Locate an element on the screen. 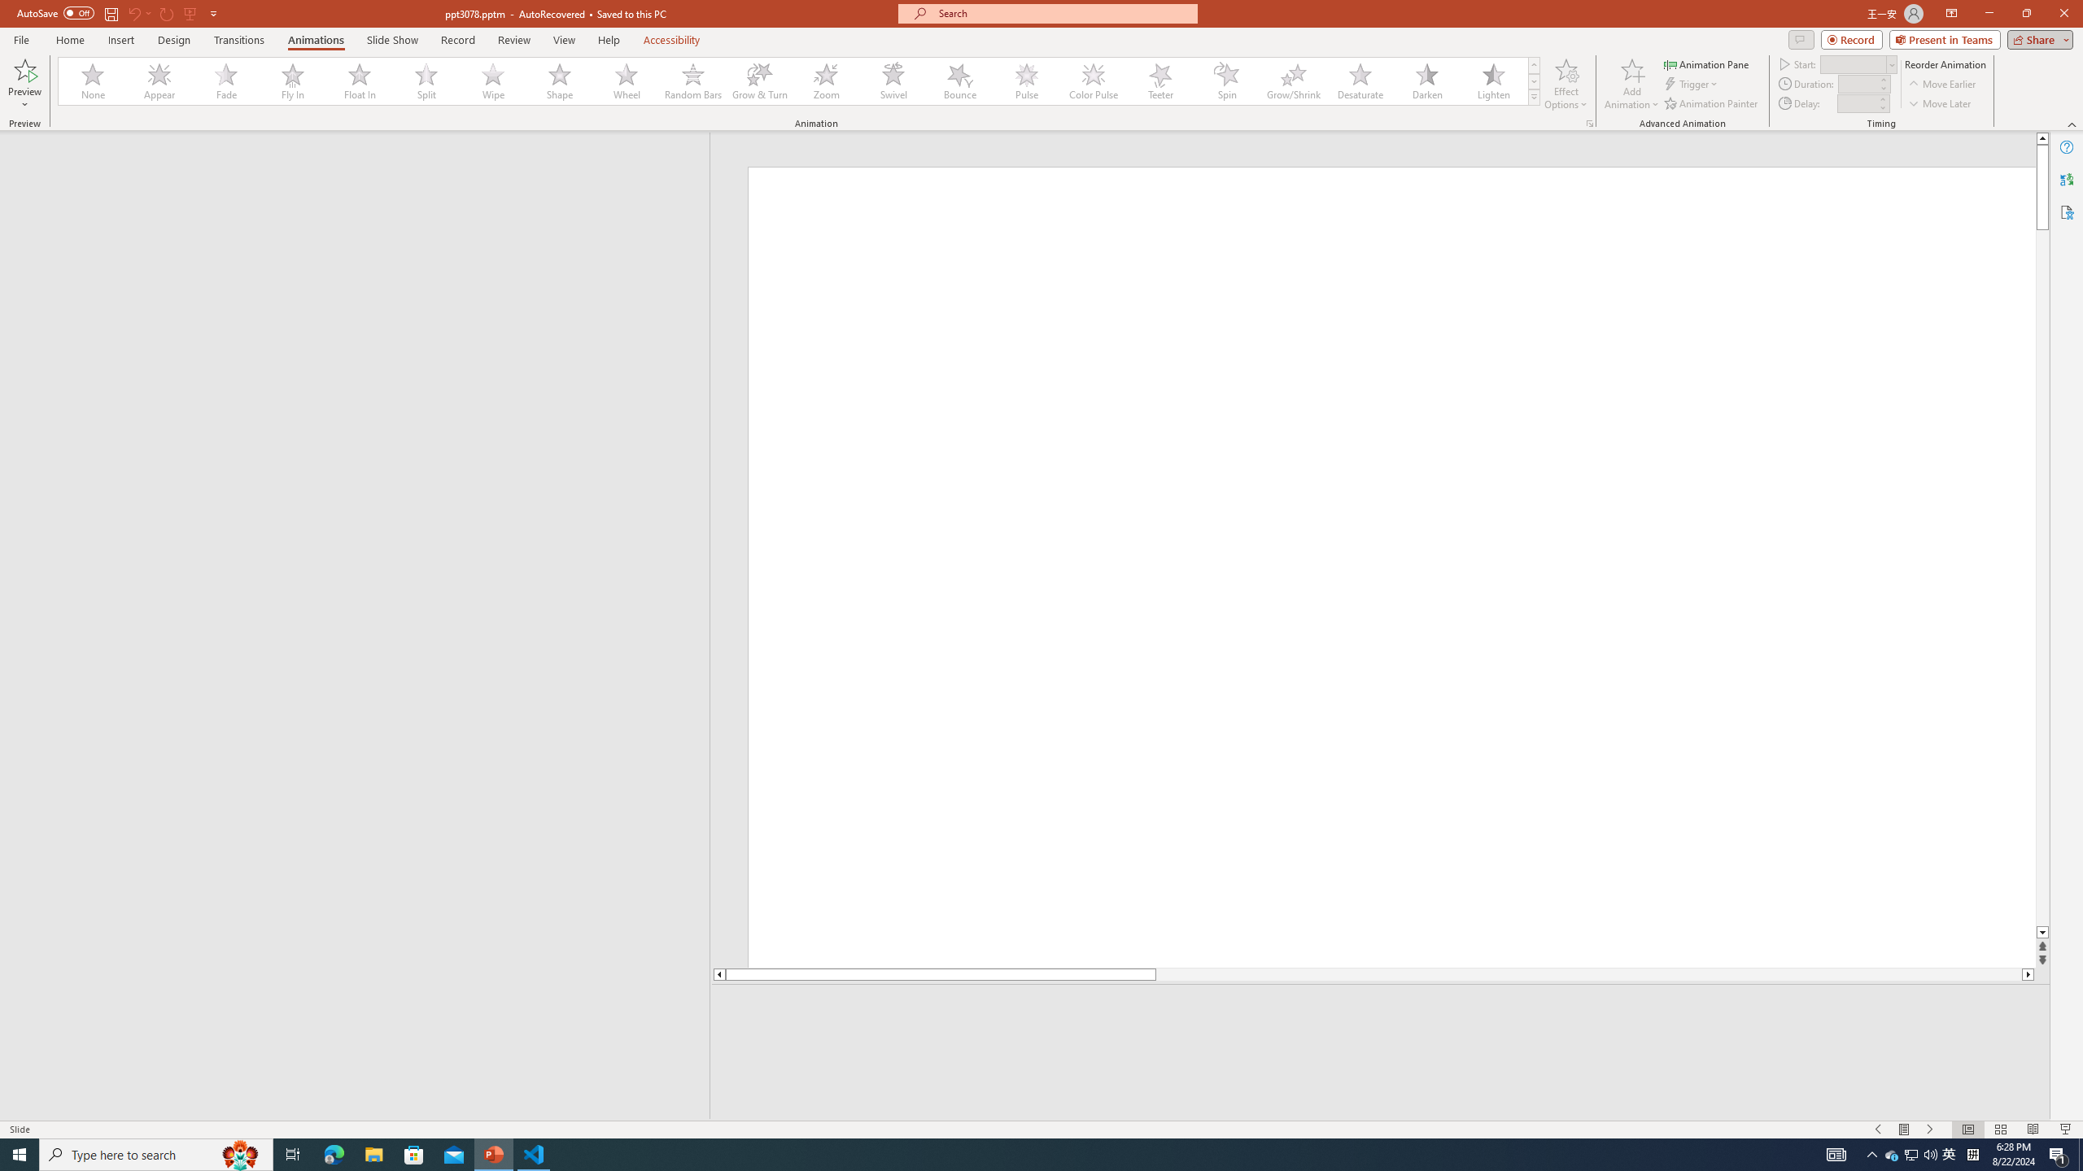 The width and height of the screenshot is (2083, 1171). Outline is located at coordinates (362, 164).